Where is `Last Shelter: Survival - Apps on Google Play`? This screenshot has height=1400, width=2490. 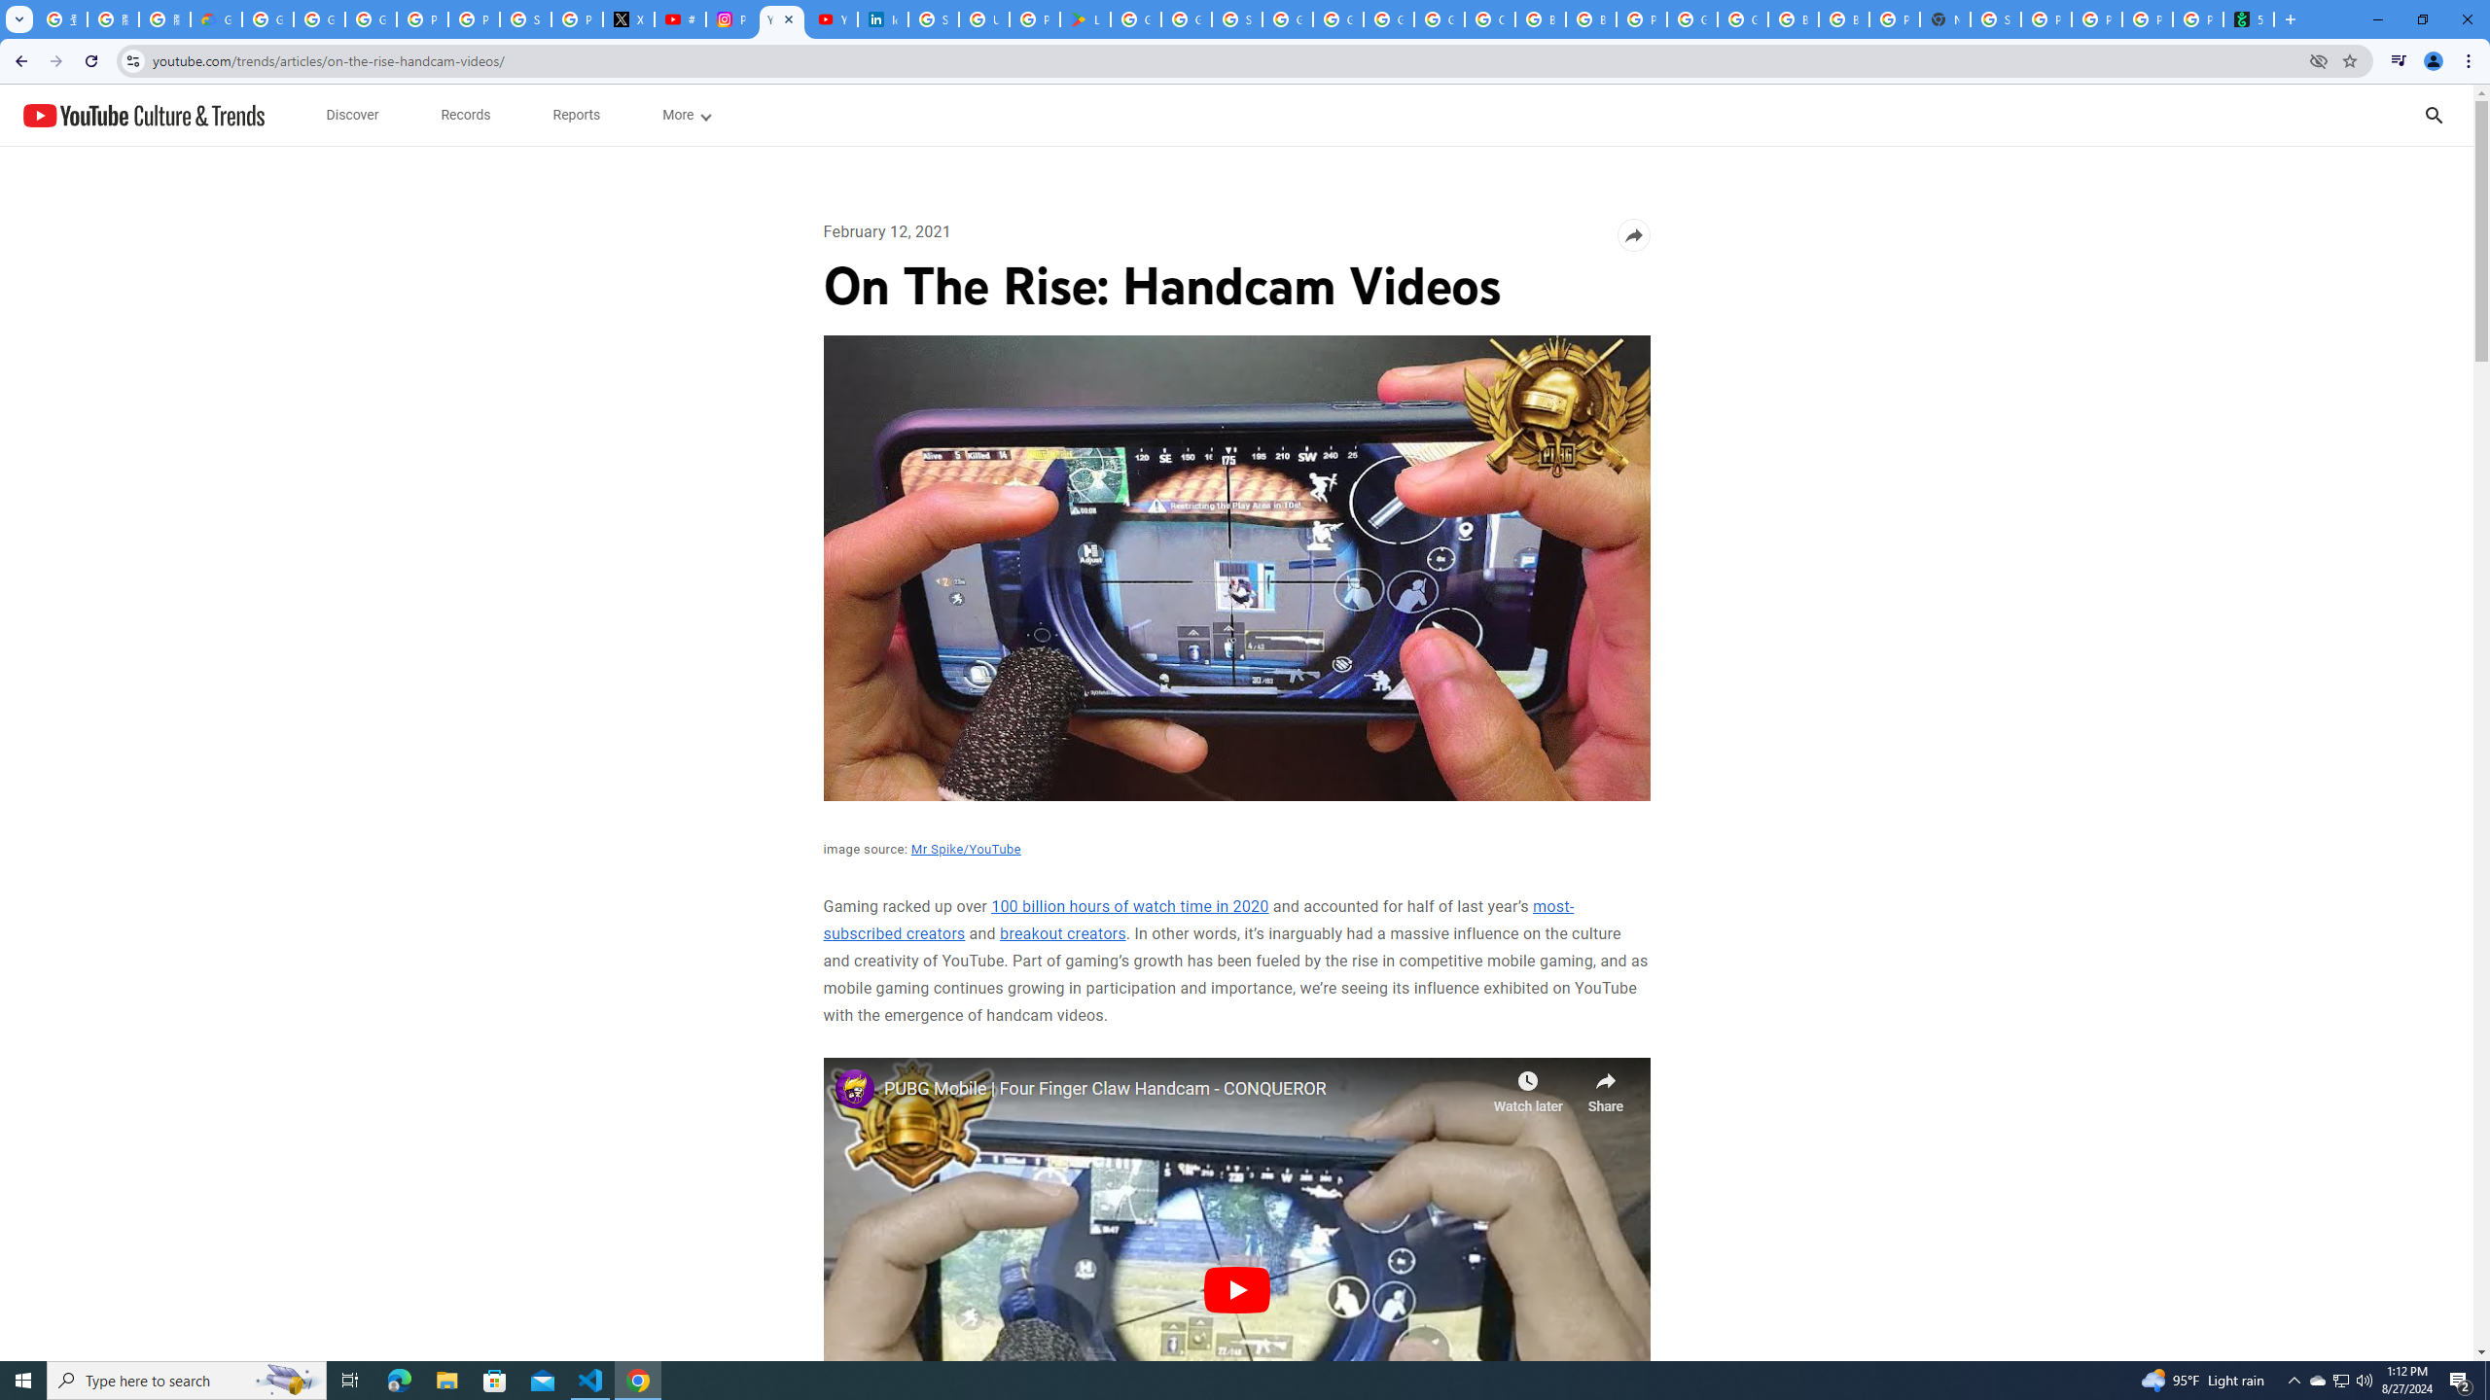
Last Shelter: Survival - Apps on Google Play is located at coordinates (1085, 19).